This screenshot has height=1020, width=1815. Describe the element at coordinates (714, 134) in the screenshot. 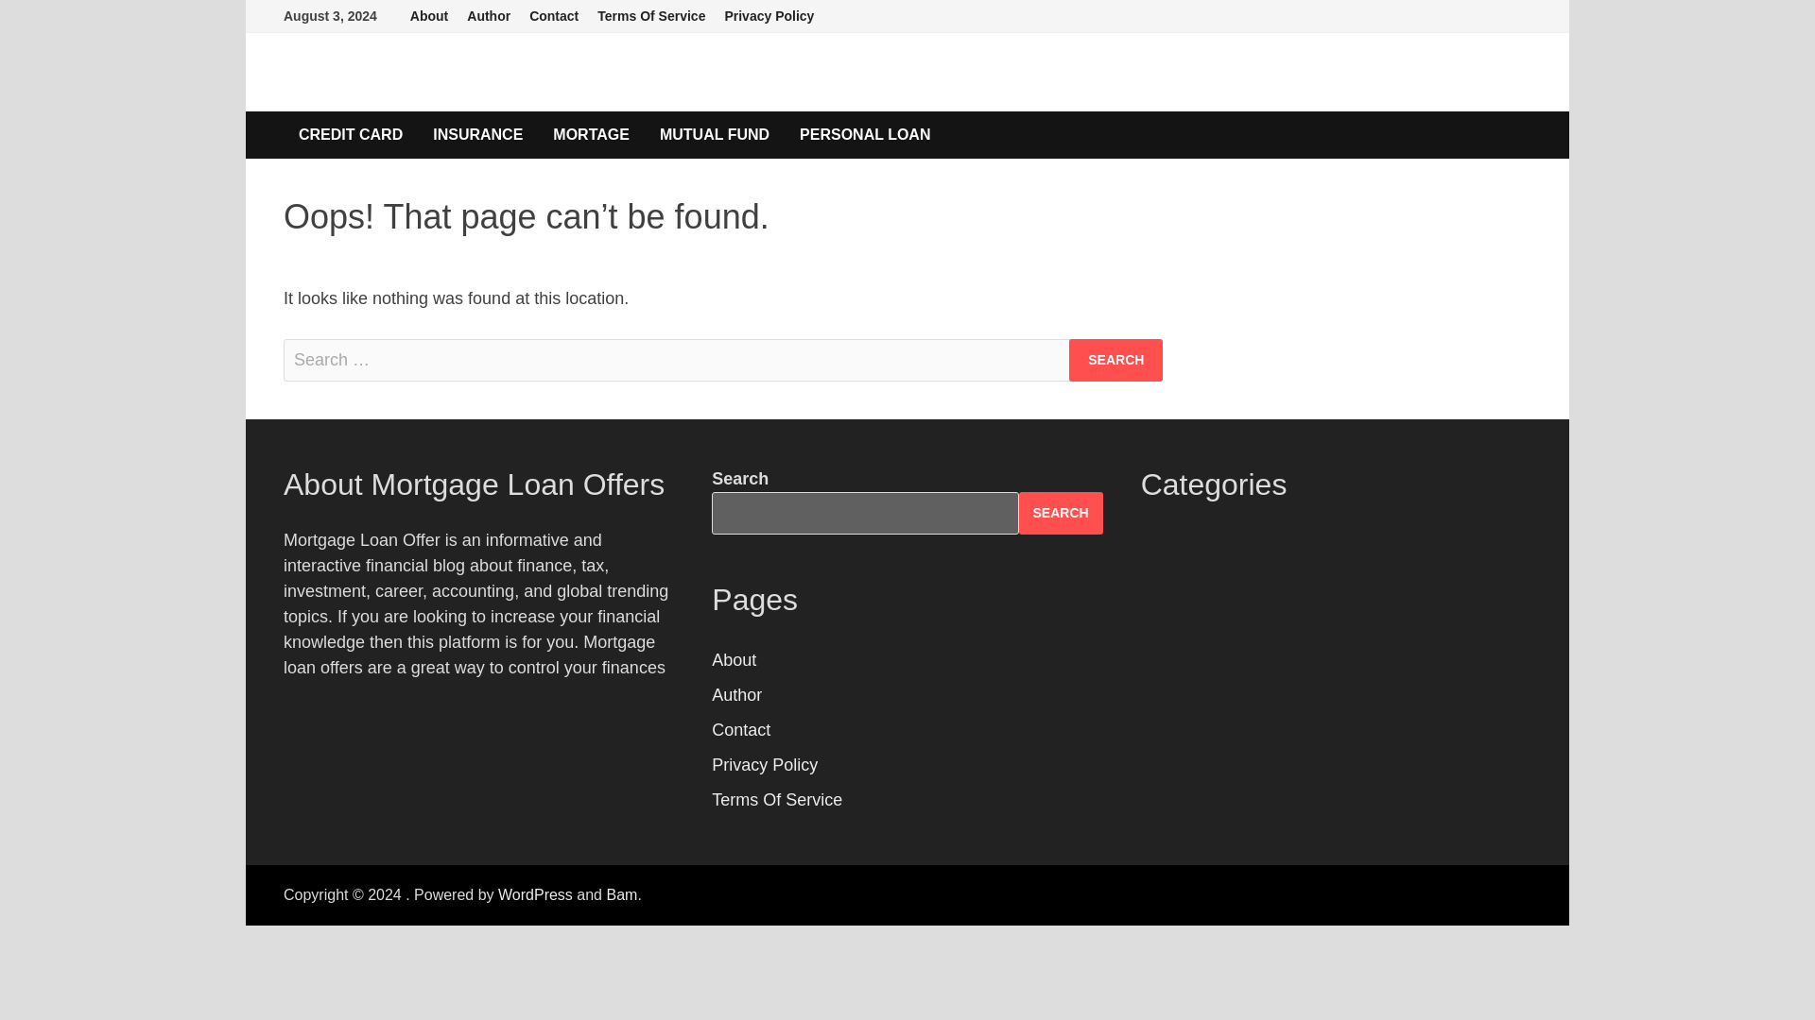

I see `MUTUAL FUND` at that location.